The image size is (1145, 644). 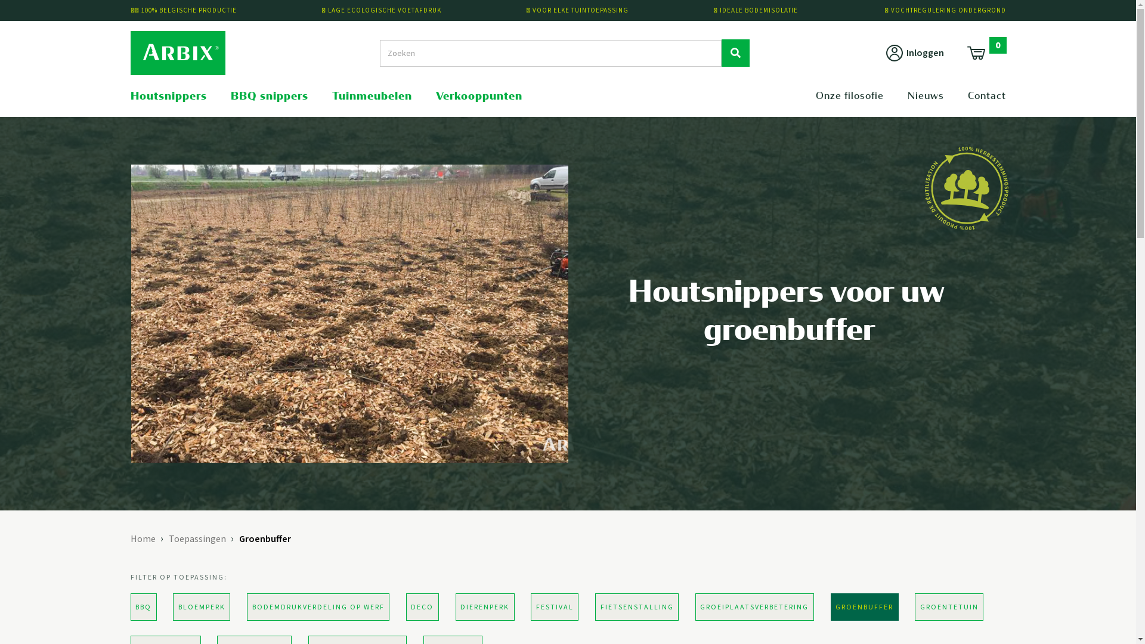 I want to click on Groenbuffer, so click(x=265, y=539).